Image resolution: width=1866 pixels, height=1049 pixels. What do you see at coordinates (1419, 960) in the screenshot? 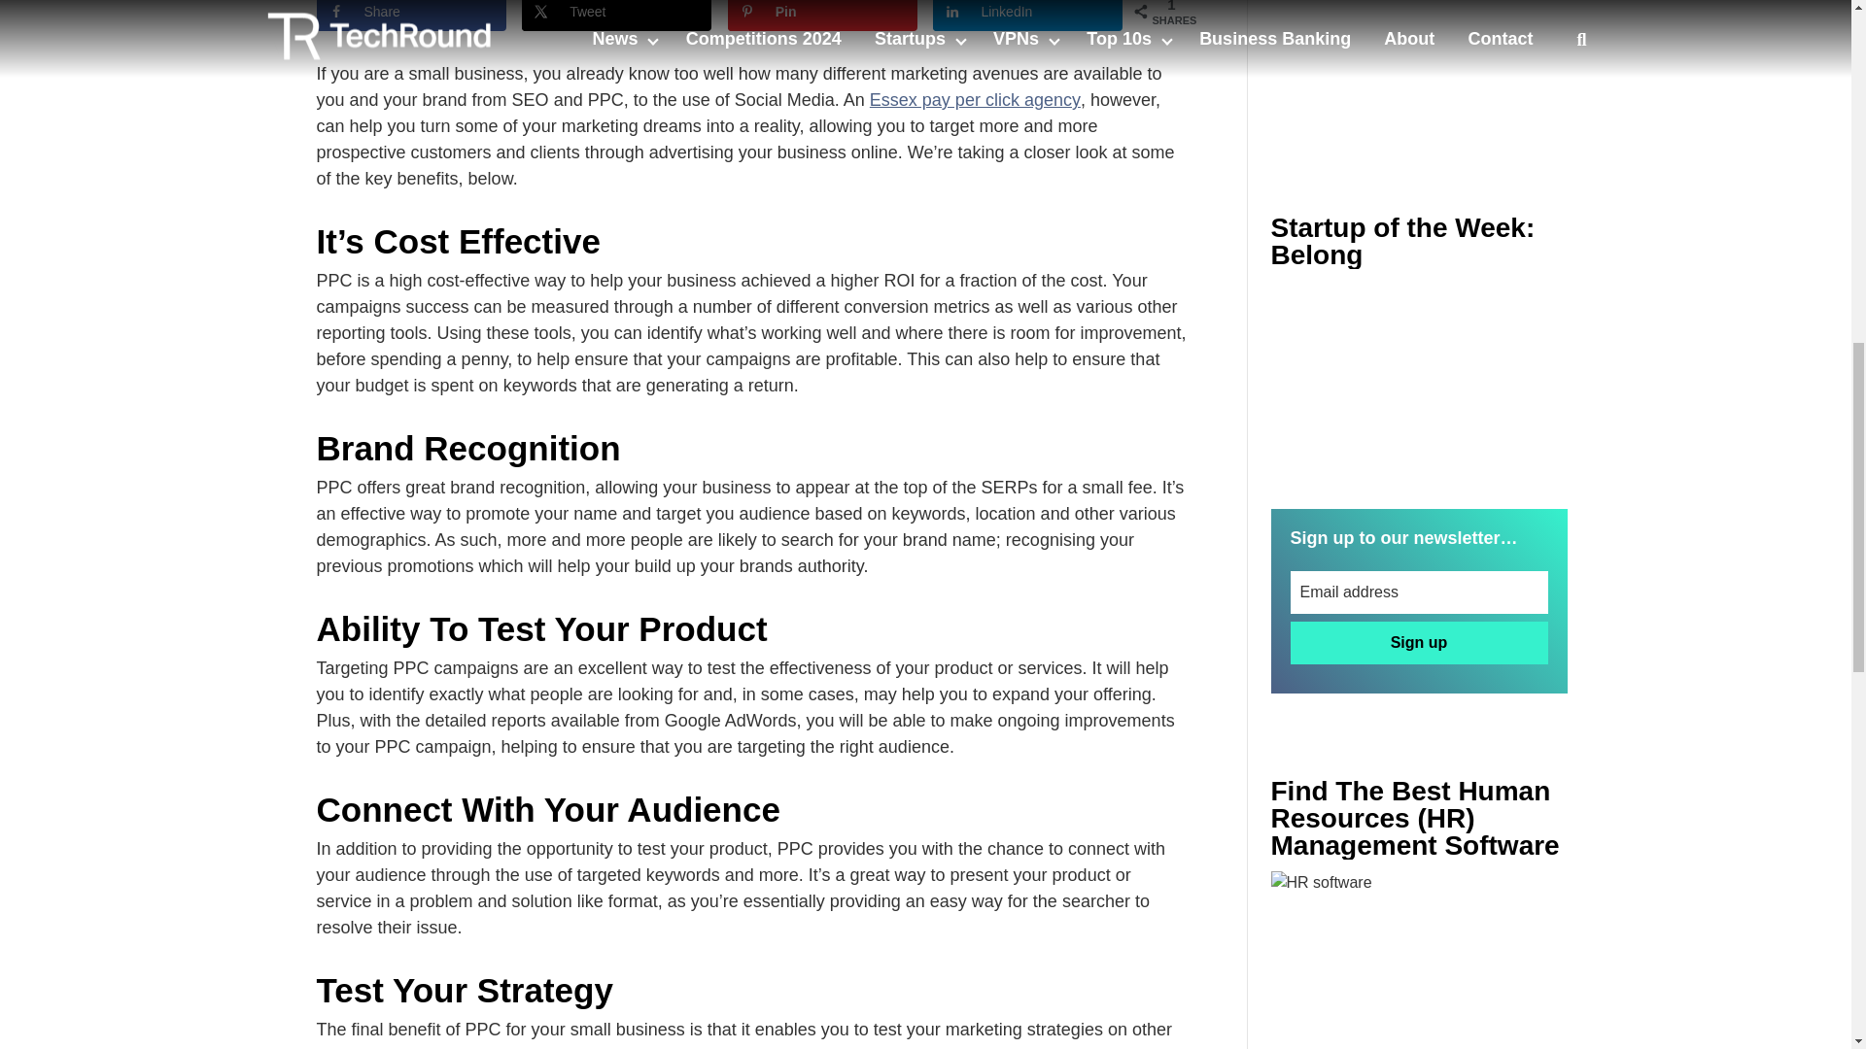
I see `Enter The BAME Top 50 Entrepreneurs - Deadline 10th Nov 2021` at bounding box center [1419, 960].